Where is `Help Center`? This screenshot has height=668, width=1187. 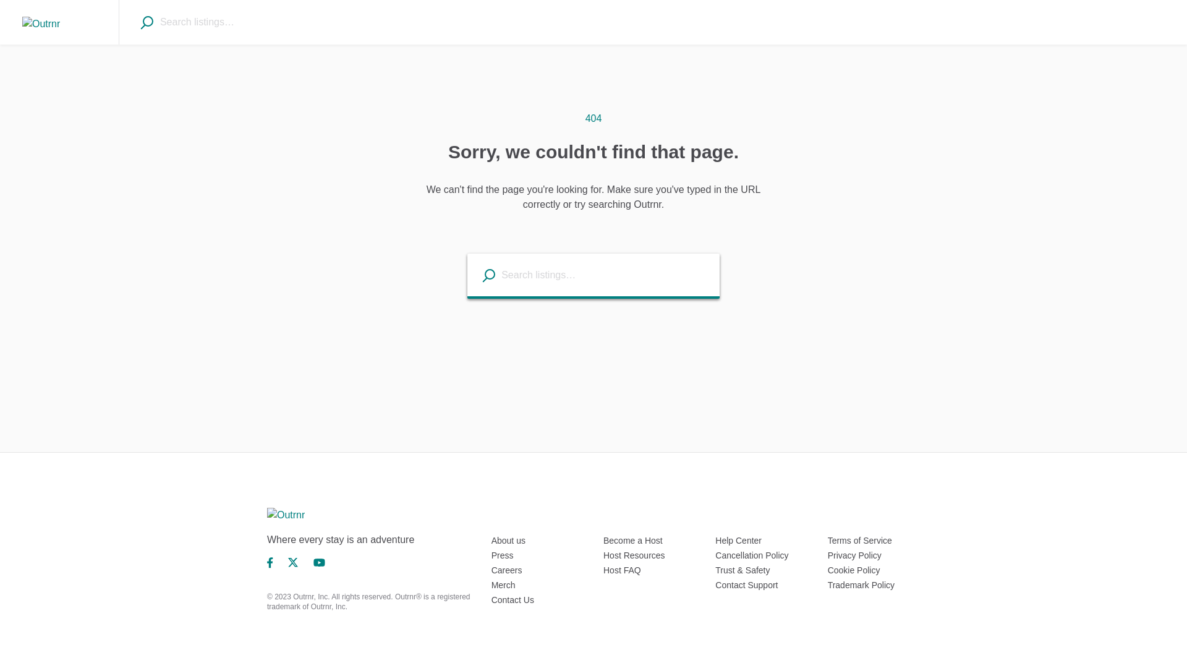
Help Center is located at coordinates (738, 541).